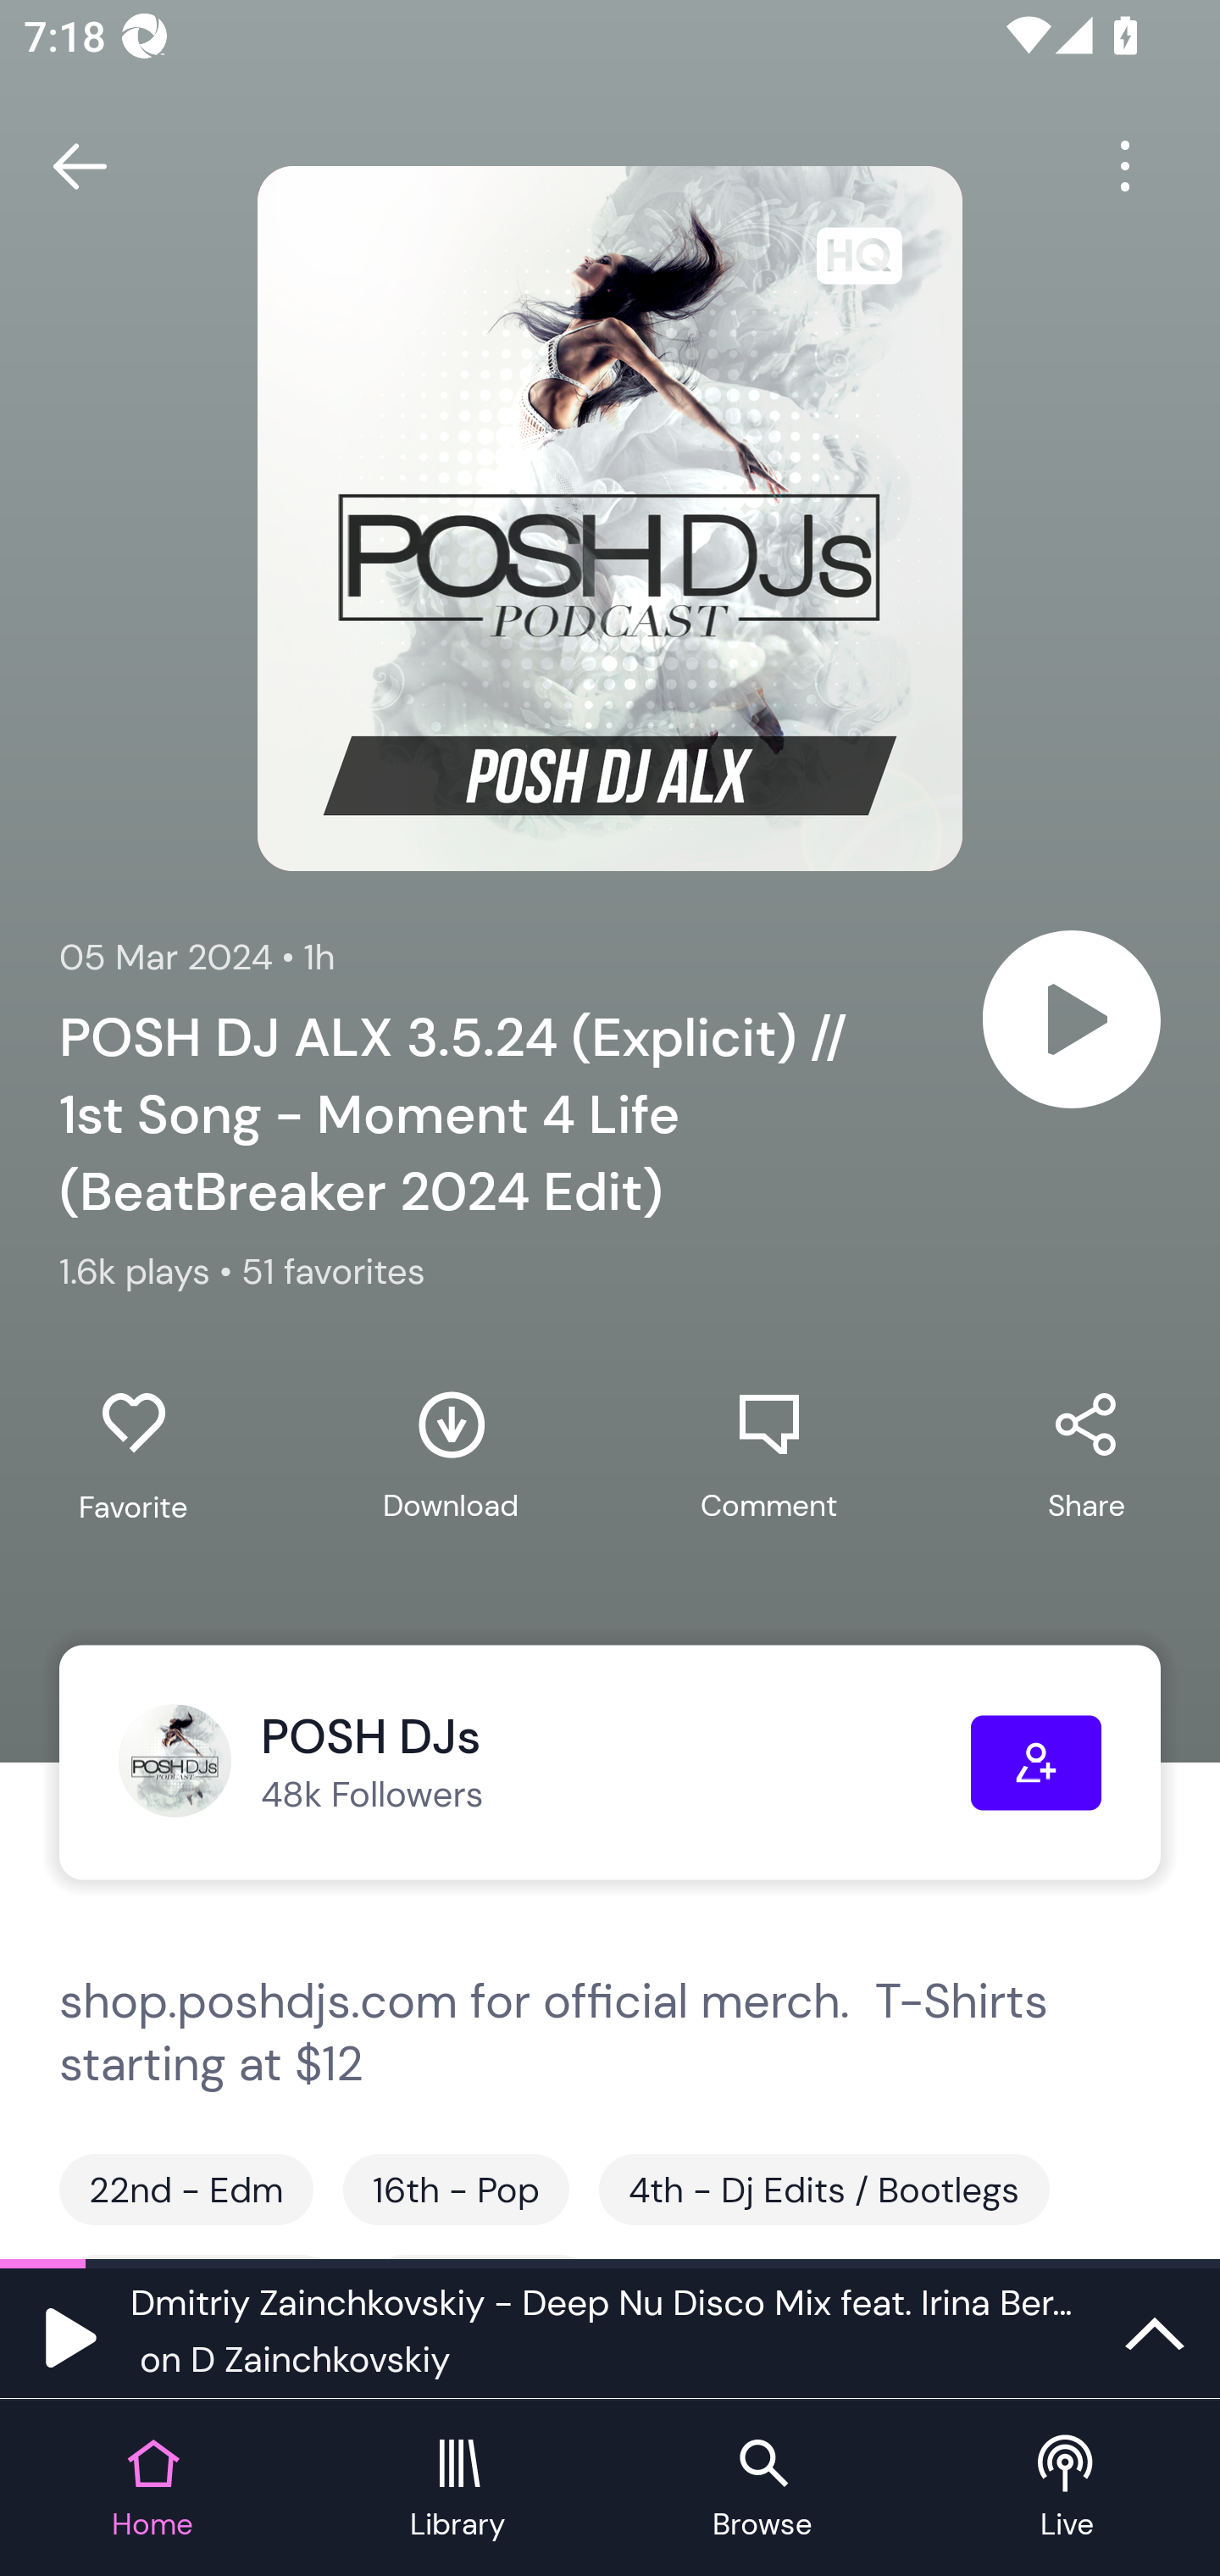 The height and width of the screenshot is (2576, 1220). I want to click on 22nd - Edm, so click(186, 2190).